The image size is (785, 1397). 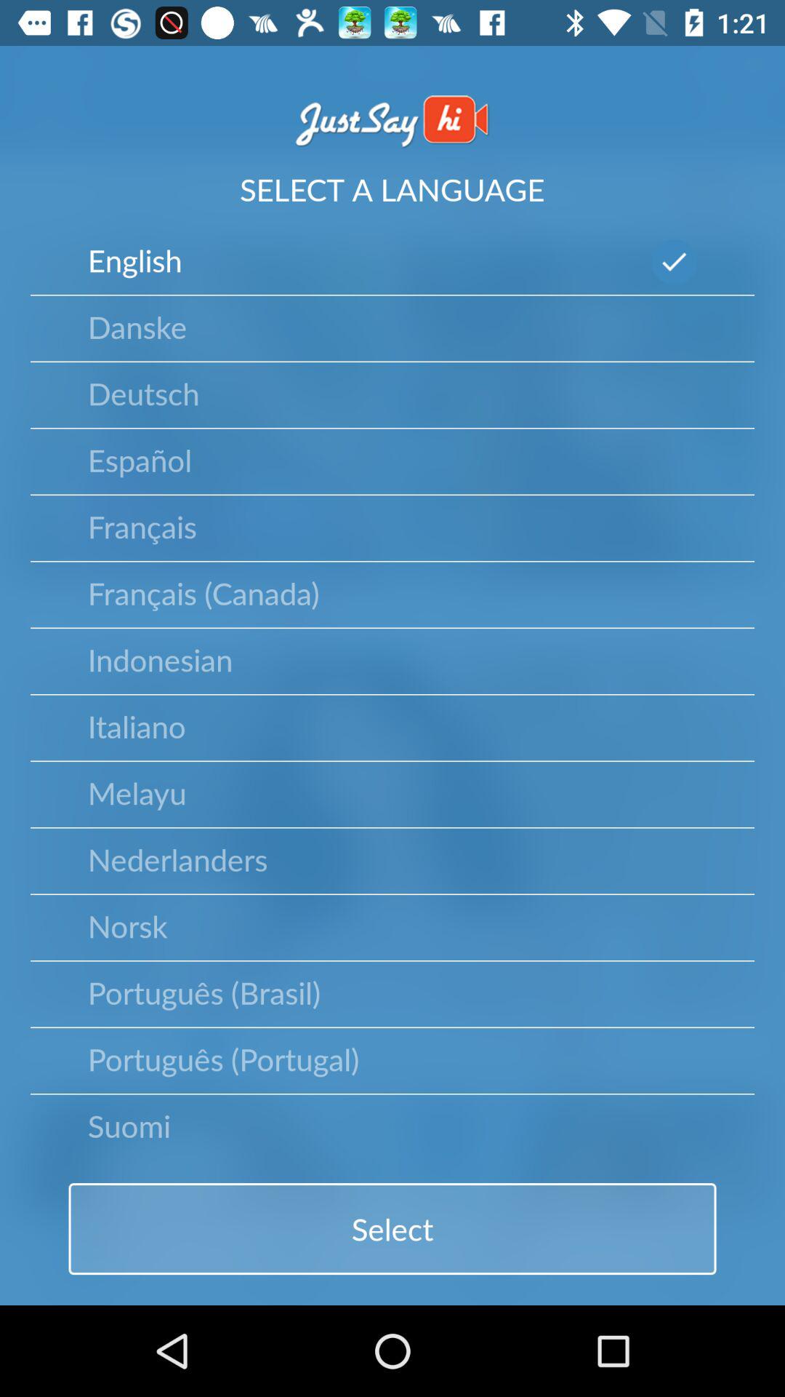 I want to click on choose the item below melayu icon, so click(x=177, y=859).